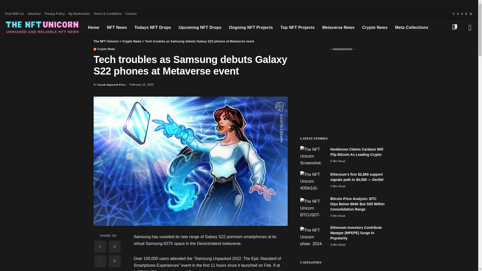 This screenshot has width=482, height=271. What do you see at coordinates (34, 14) in the screenshot?
I see `Advertise` at bounding box center [34, 14].